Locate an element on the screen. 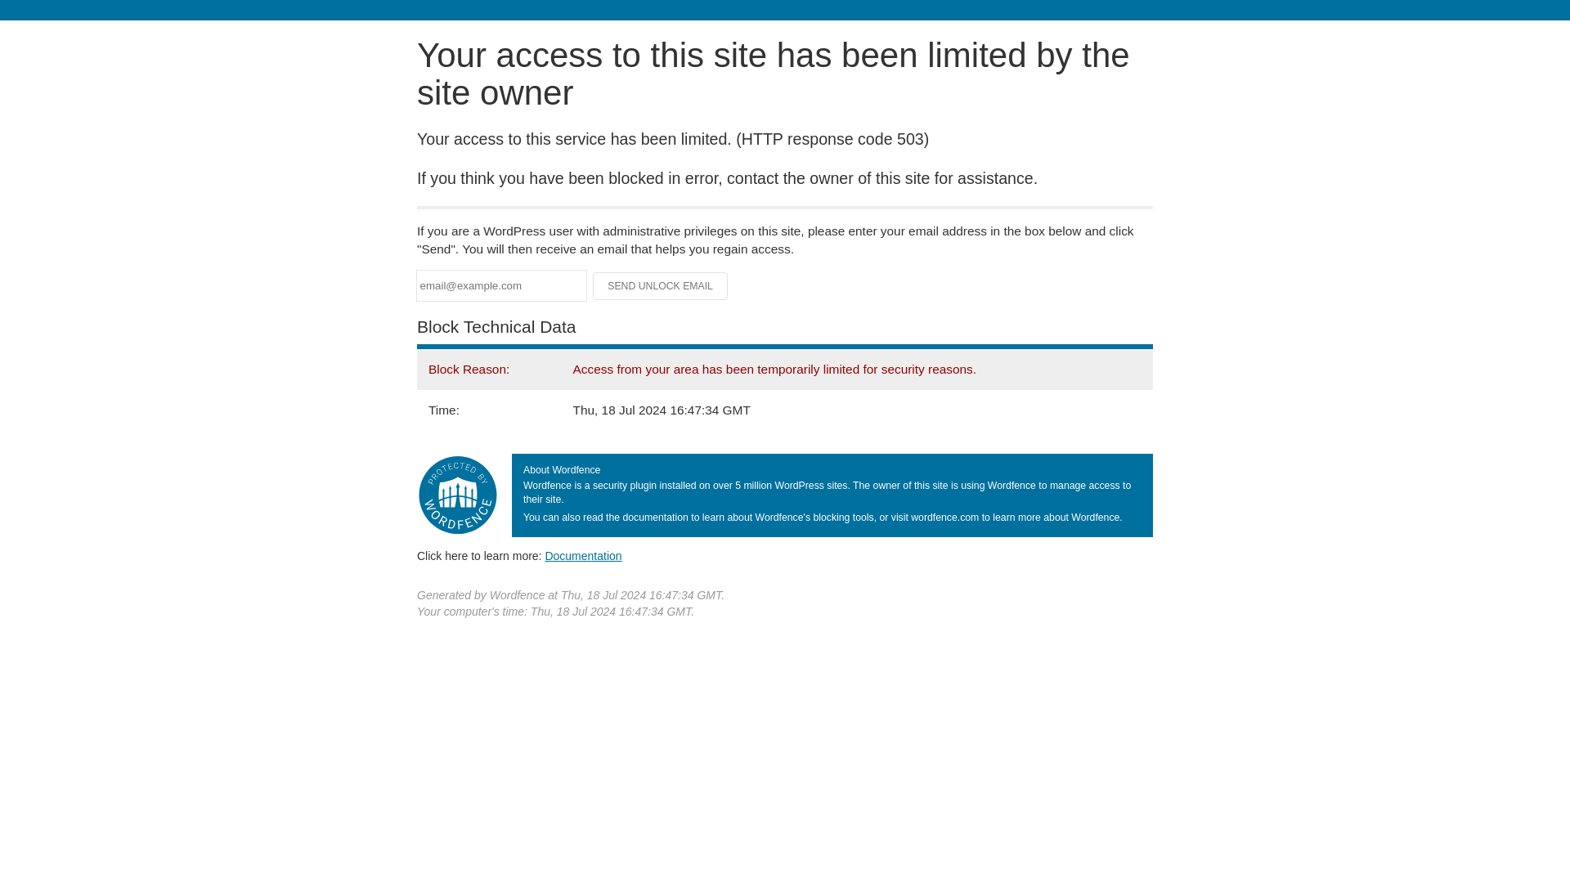 This screenshot has width=1570, height=883. Send Unlock Email is located at coordinates (661, 286).